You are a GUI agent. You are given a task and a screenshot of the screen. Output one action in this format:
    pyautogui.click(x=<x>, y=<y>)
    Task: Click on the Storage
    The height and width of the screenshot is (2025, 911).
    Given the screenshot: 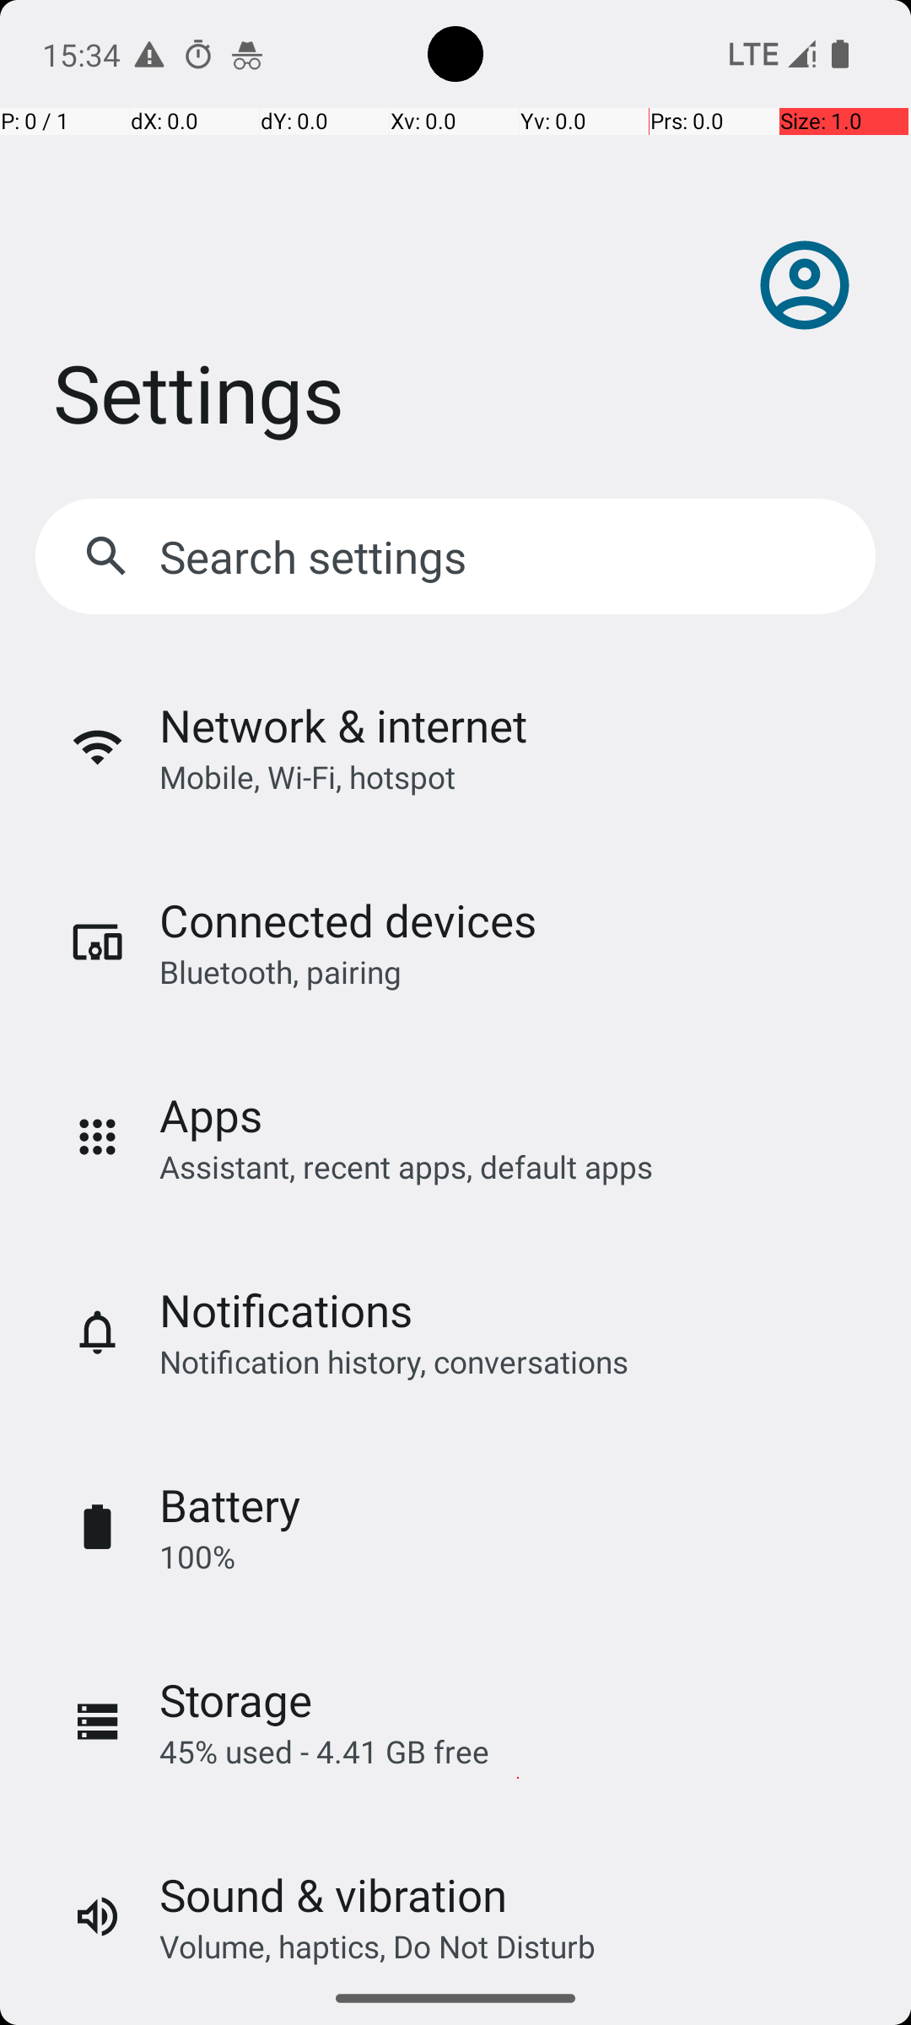 What is the action you would take?
    pyautogui.click(x=236, y=1699)
    